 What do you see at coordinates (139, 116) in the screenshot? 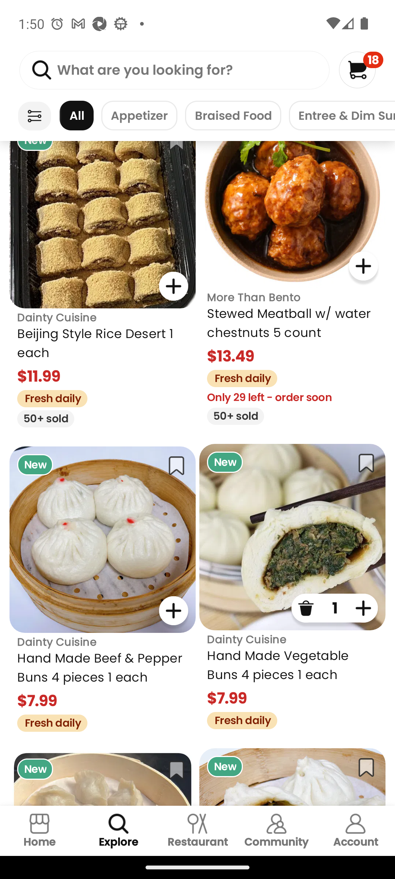
I see `Appetizer` at bounding box center [139, 116].